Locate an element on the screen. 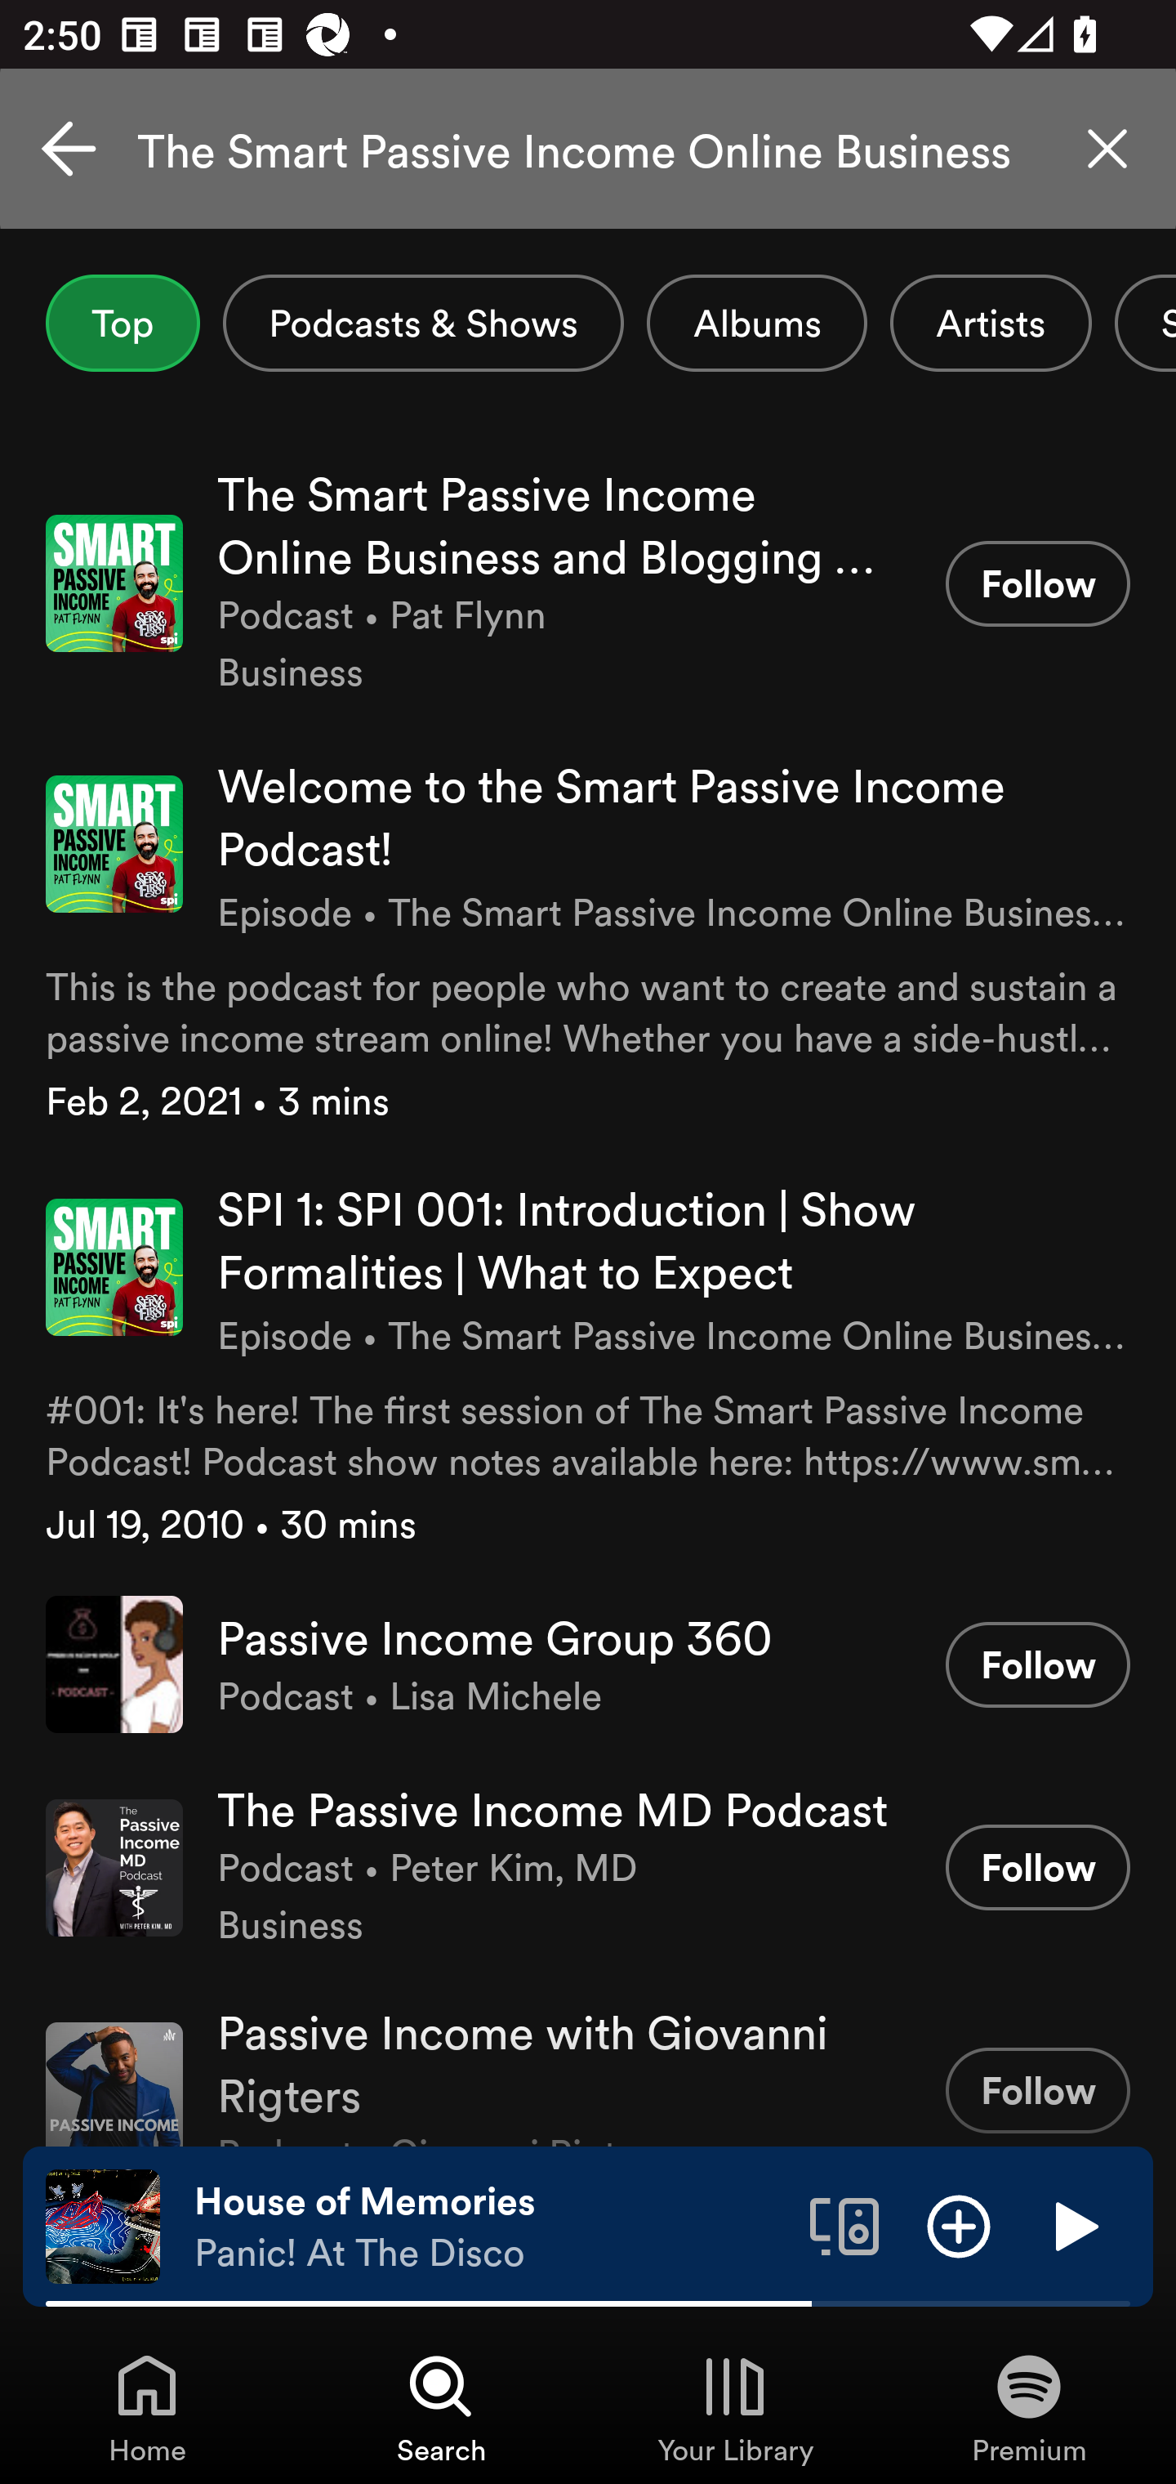 This screenshot has height=2484, width=1176. House of Memories Panic! At The Disco is located at coordinates (490, 2227).